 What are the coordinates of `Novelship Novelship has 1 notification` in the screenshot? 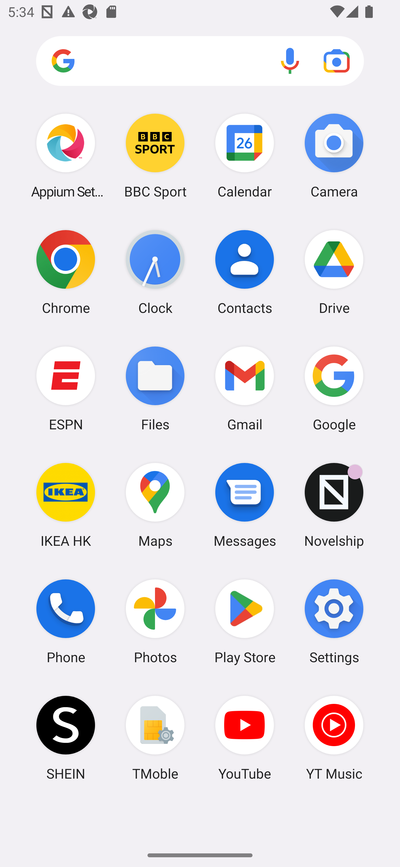 It's located at (334, 505).